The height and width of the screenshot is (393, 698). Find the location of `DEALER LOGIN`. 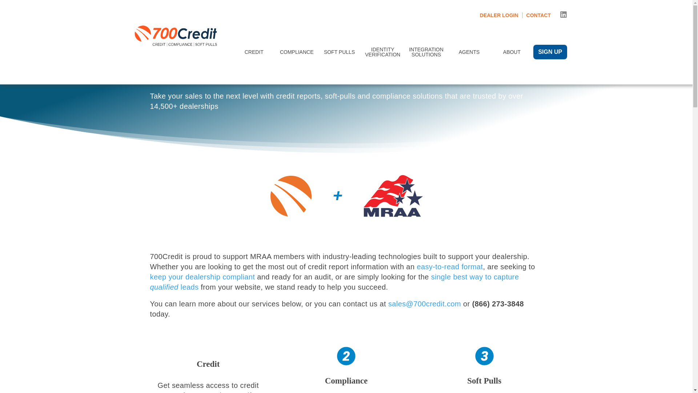

DEALER LOGIN is located at coordinates (501, 15).